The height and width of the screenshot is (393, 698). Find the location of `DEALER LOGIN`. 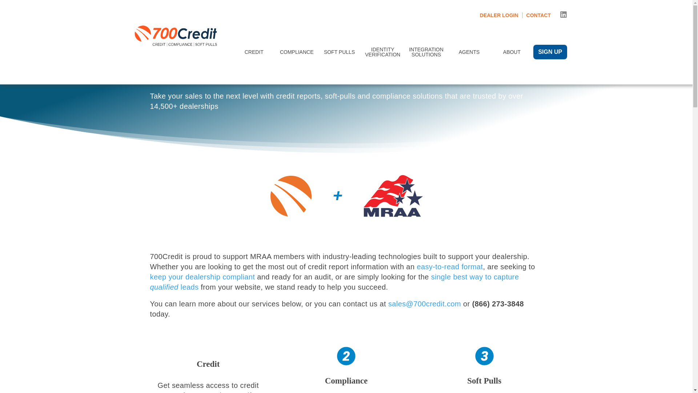

DEALER LOGIN is located at coordinates (501, 15).